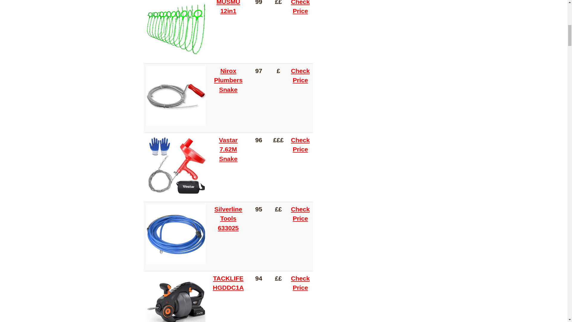 The height and width of the screenshot is (322, 572). I want to click on Check Price, so click(300, 215).